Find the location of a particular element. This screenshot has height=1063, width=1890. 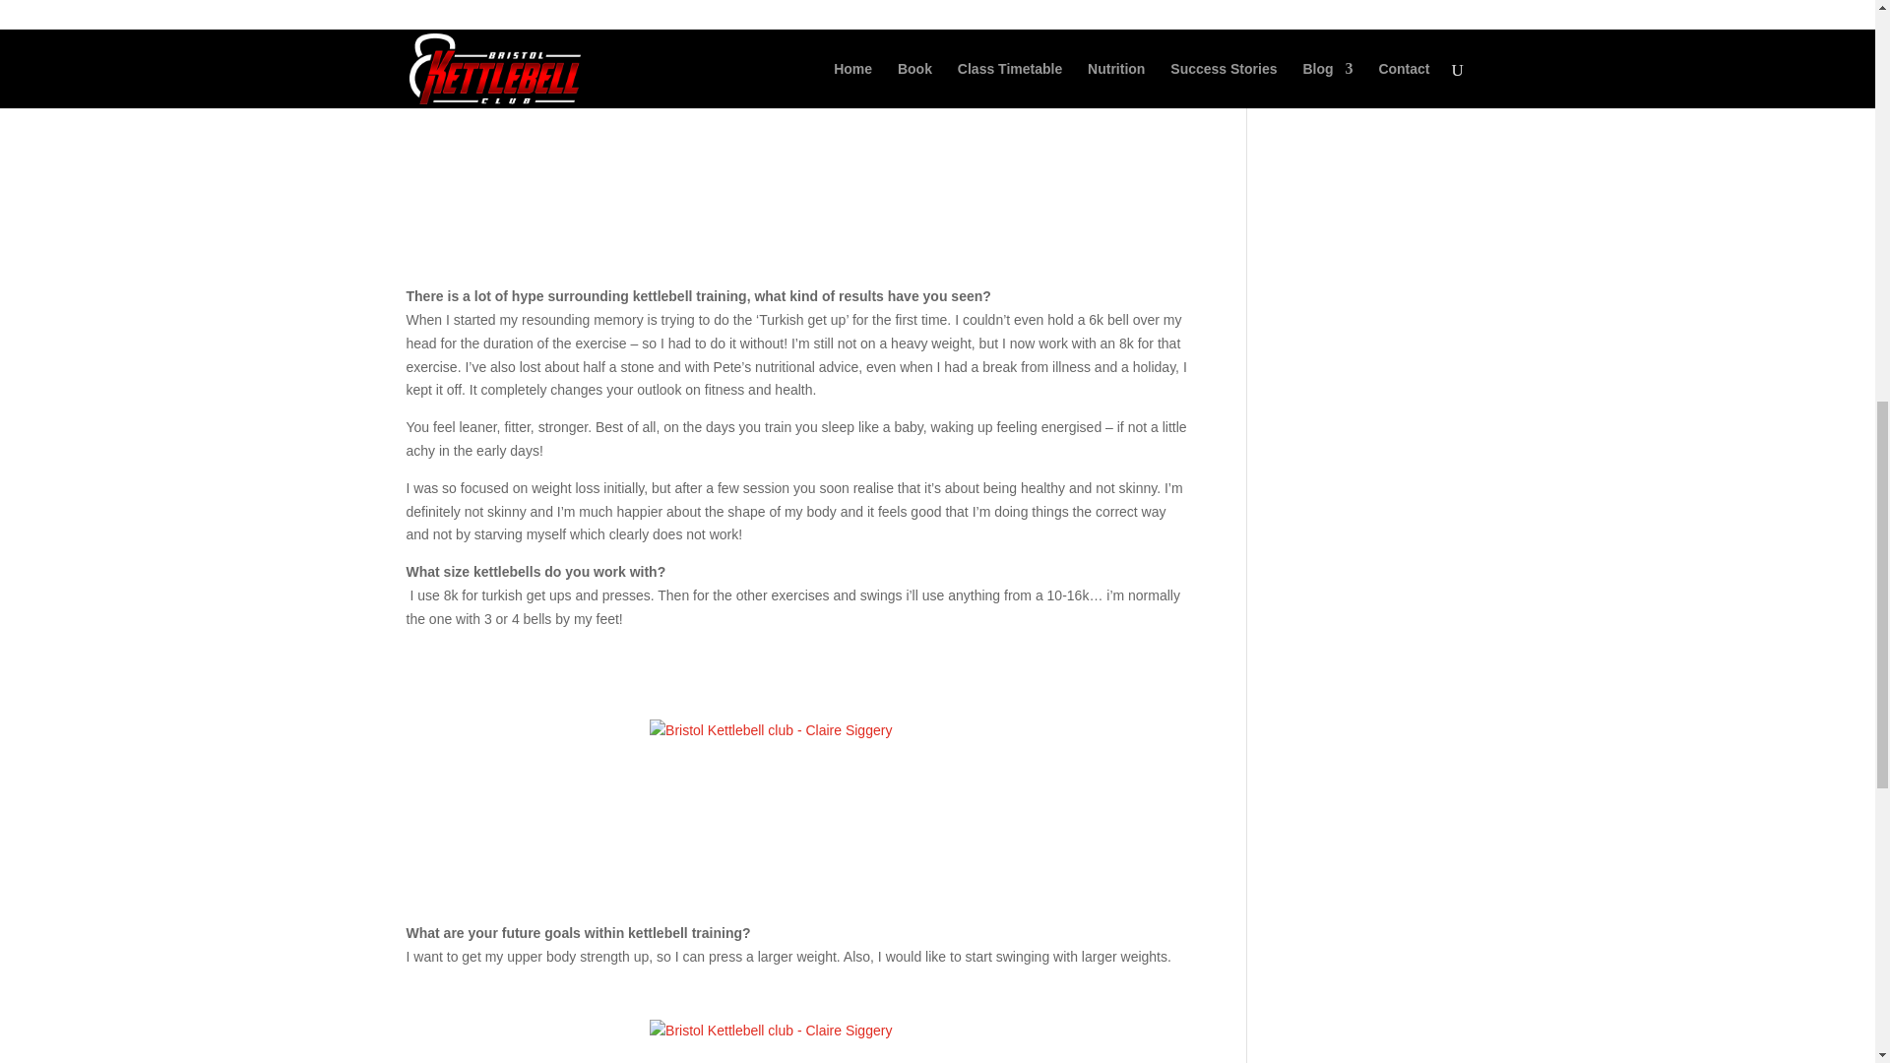

Bristol Kettlebell club - Claire Siggery is located at coordinates (797, 1041).